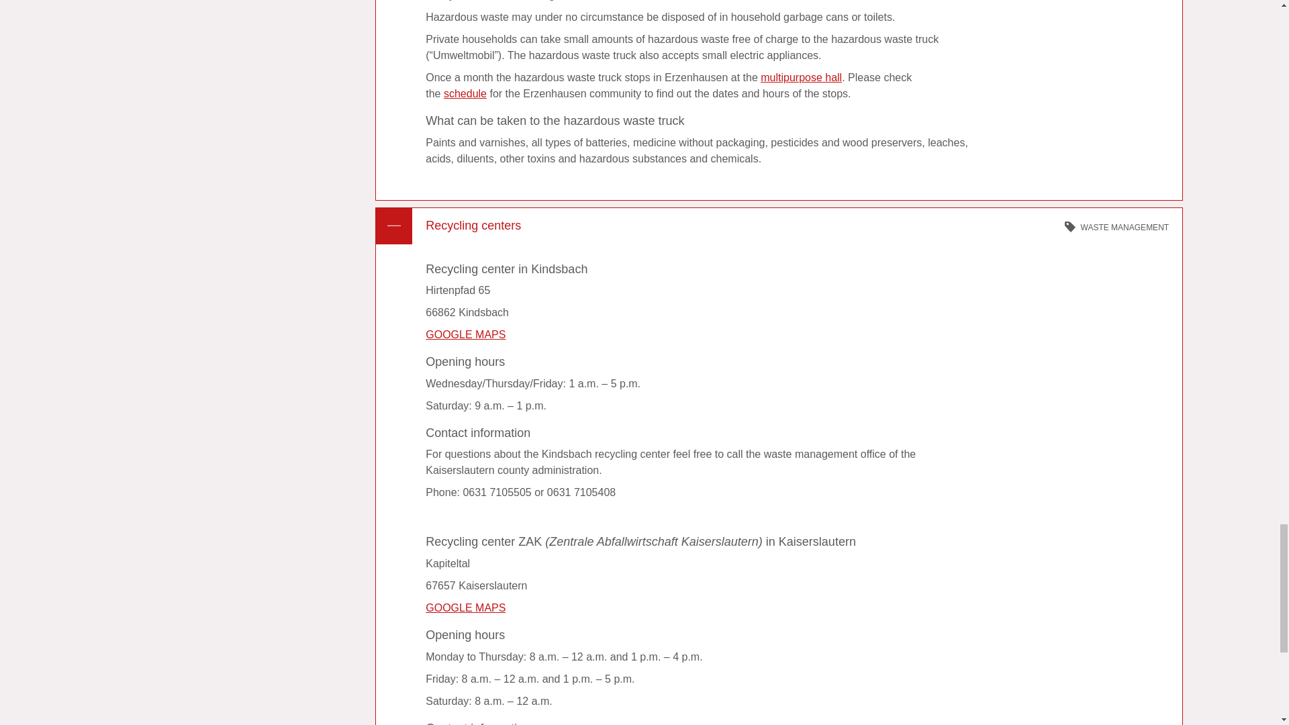  I want to click on schedule, so click(465, 93).